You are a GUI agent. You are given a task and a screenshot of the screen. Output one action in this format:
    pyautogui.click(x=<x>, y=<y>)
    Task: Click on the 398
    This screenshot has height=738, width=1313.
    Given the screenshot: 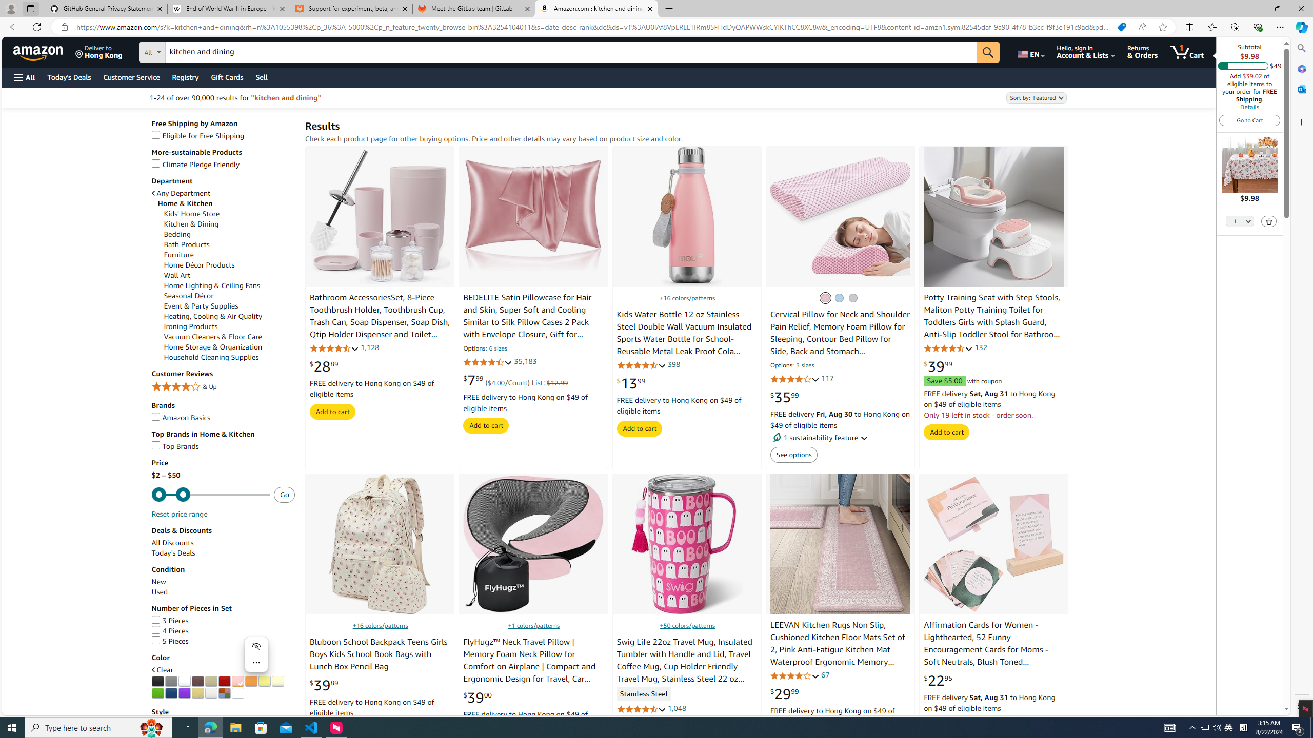 What is the action you would take?
    pyautogui.click(x=673, y=364)
    